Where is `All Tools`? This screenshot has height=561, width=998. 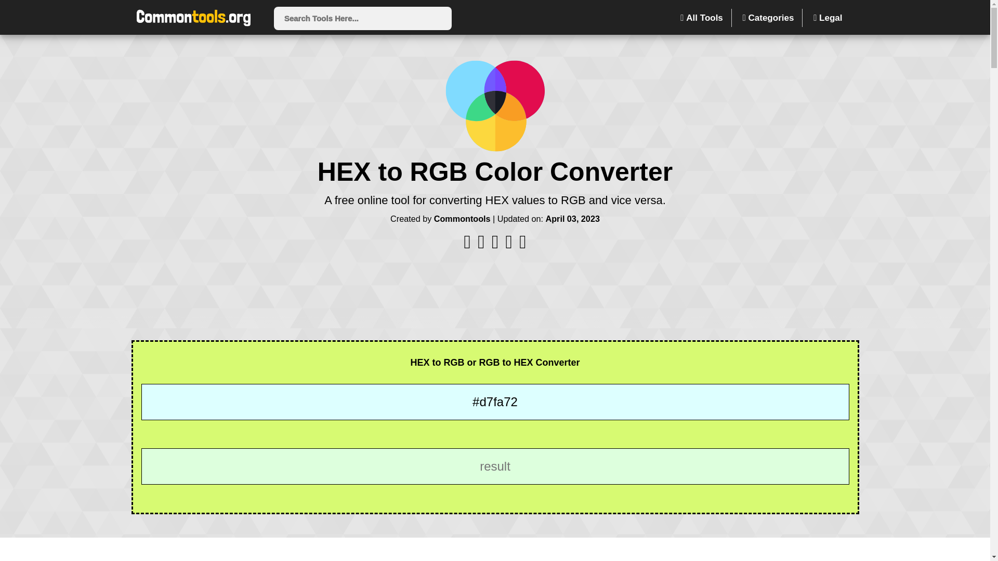 All Tools is located at coordinates (702, 18).